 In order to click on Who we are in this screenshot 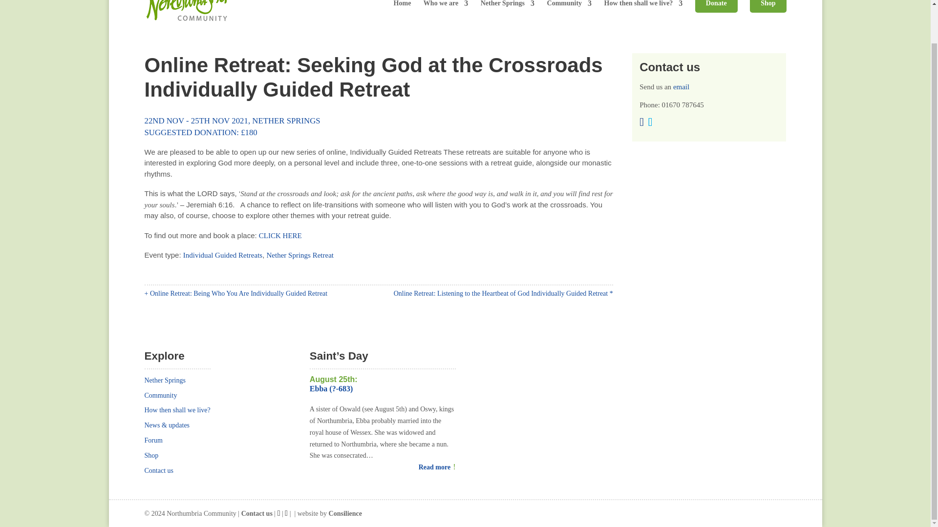, I will do `click(446, 6)`.